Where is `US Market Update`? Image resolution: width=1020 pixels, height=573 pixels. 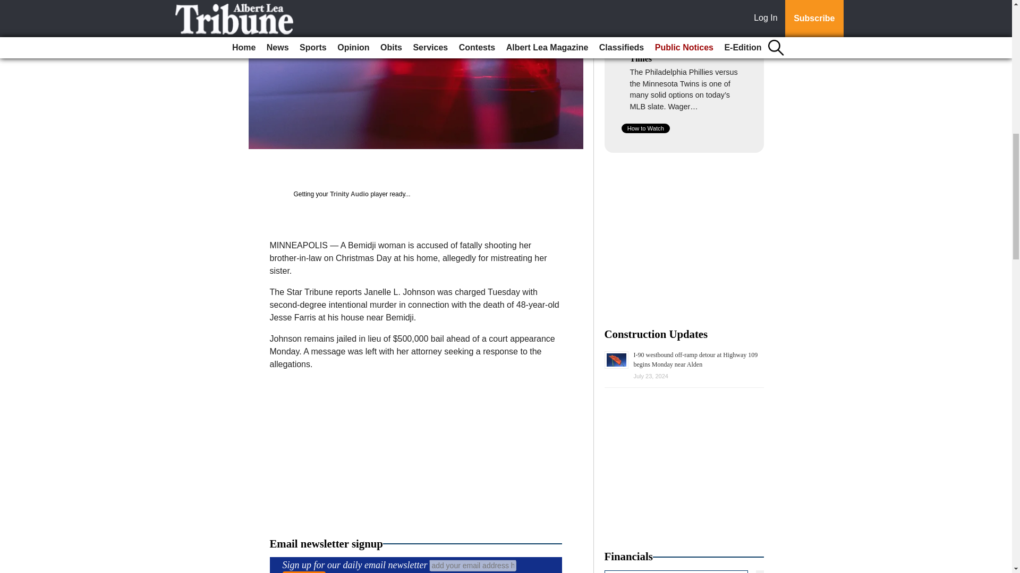
US Market Update is located at coordinates (684, 571).